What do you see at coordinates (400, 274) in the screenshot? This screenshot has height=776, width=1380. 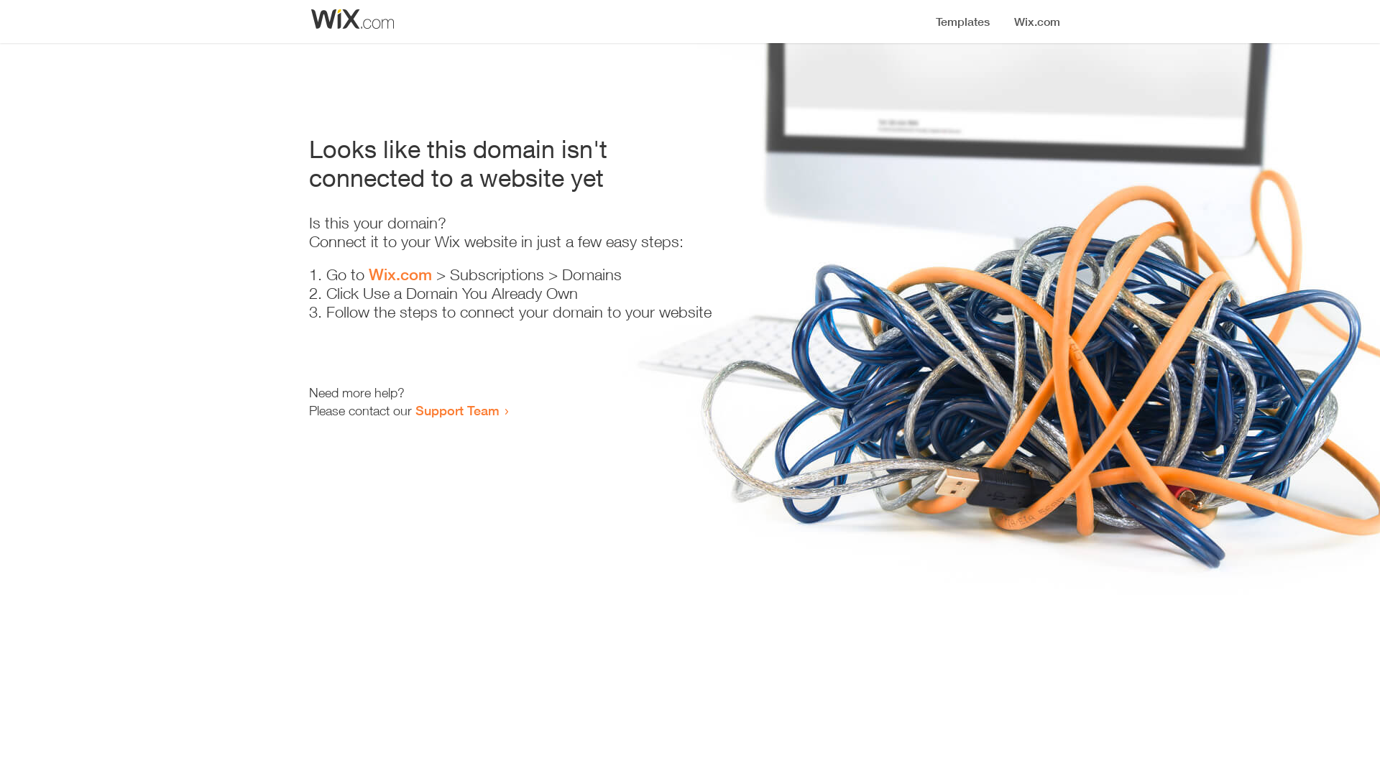 I see `Wix.com` at bounding box center [400, 274].